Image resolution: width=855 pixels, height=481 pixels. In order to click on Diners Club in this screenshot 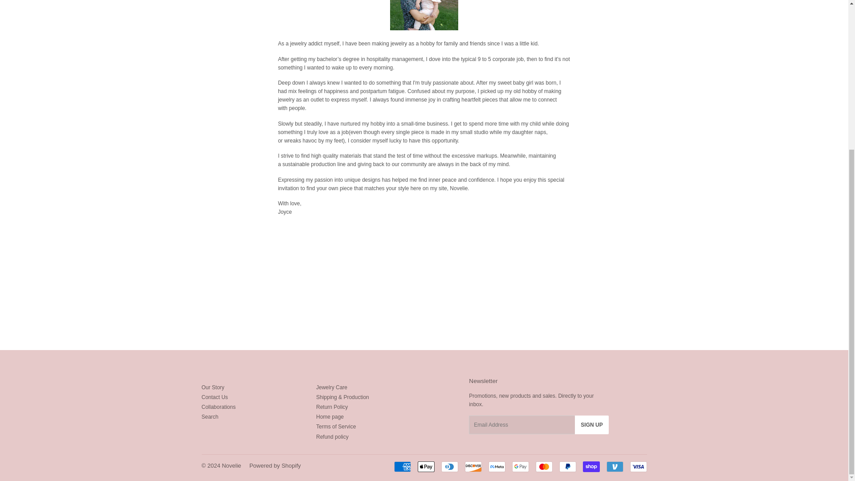, I will do `click(449, 466)`.